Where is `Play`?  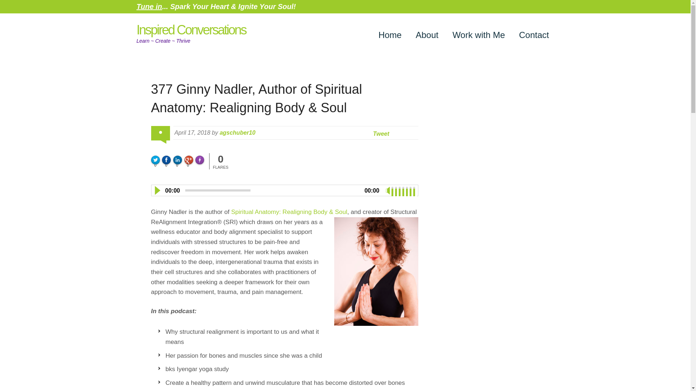
Play is located at coordinates (157, 190).